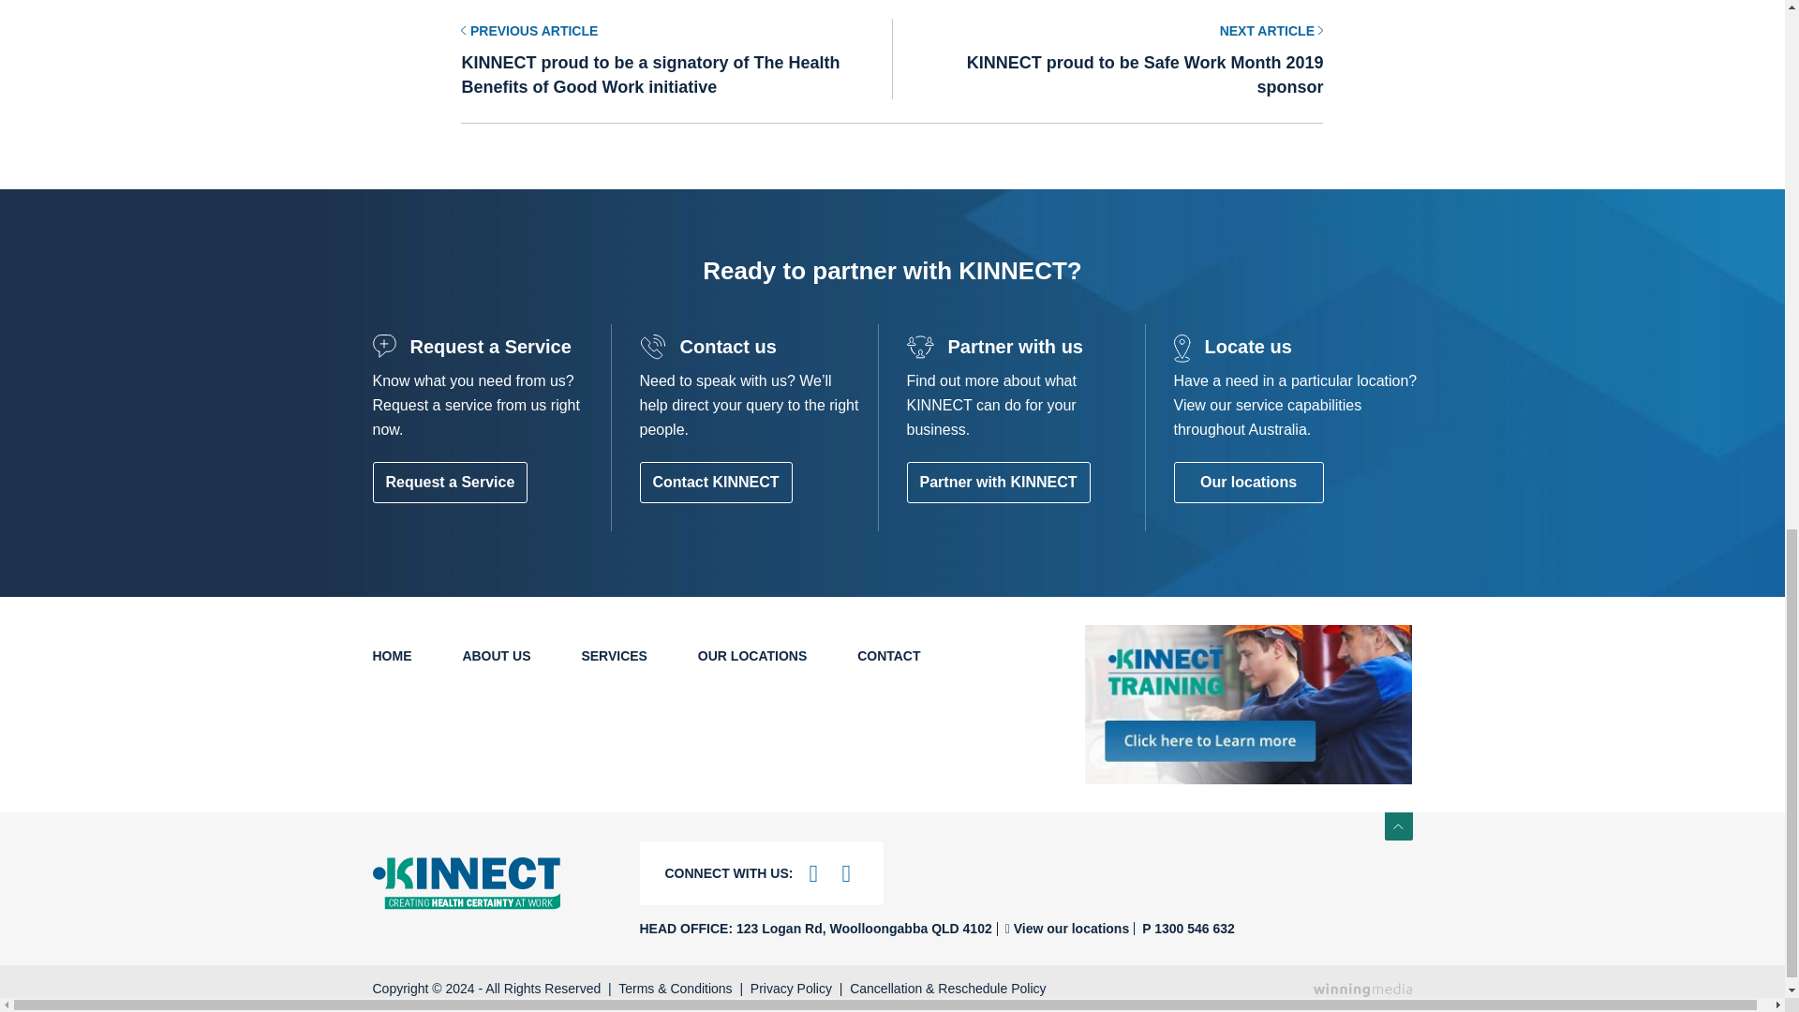 This screenshot has height=1012, width=1799. What do you see at coordinates (845, 873) in the screenshot?
I see `LinkedIn` at bounding box center [845, 873].